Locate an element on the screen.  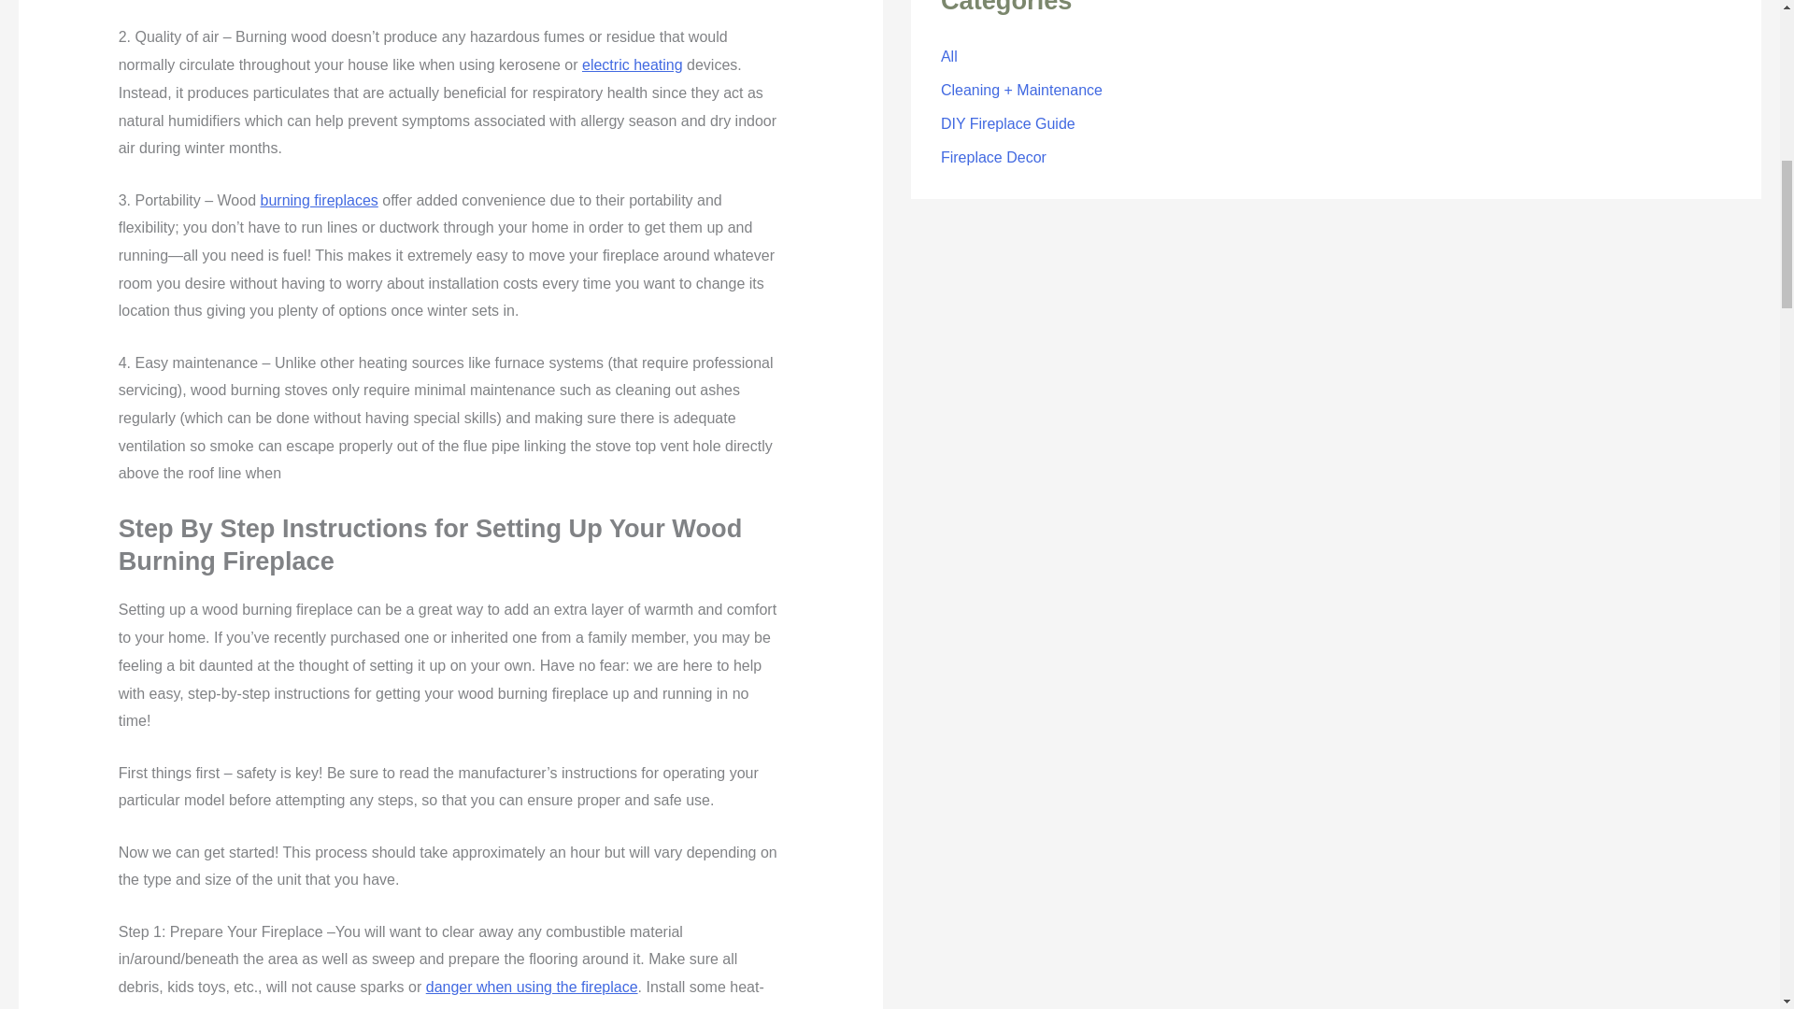
danger when using the fireplace is located at coordinates (533, 987).